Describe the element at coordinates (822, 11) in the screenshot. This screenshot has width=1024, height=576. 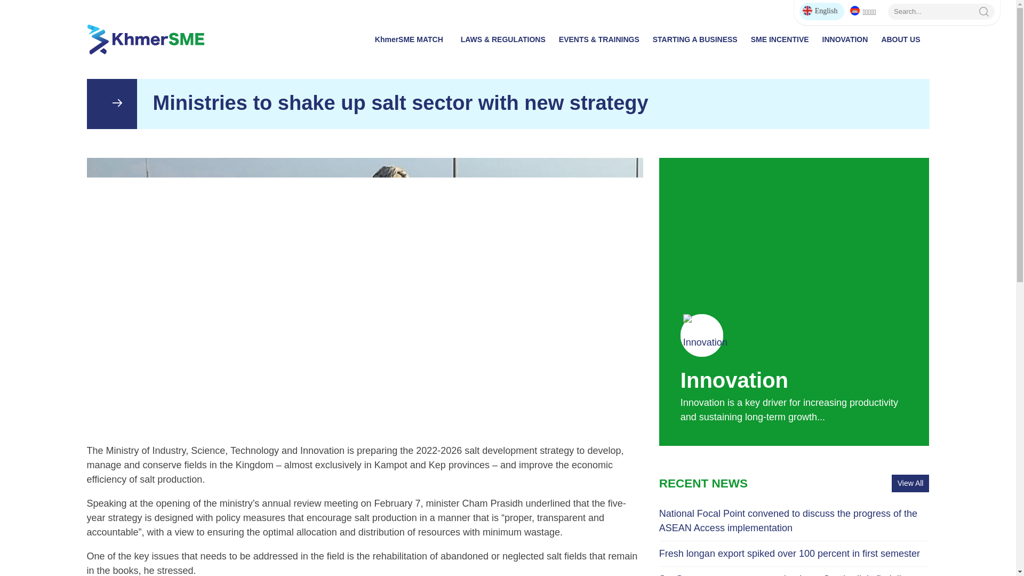
I see `English` at that location.